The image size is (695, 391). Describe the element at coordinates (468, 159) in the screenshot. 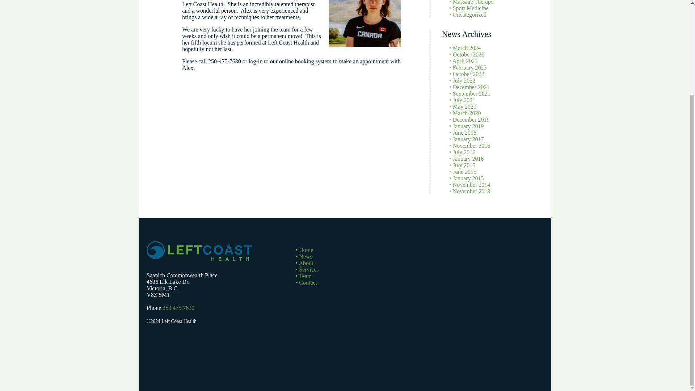

I see `January 2016` at that location.